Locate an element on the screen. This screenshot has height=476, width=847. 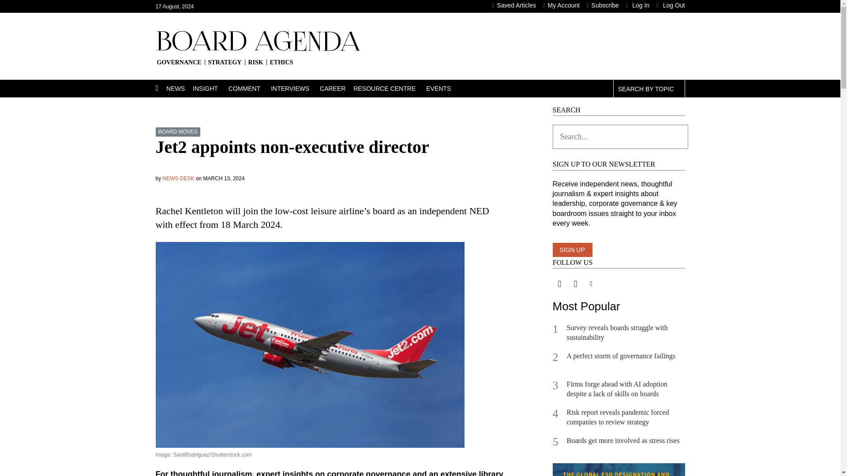
Posts by News Desk is located at coordinates (178, 178).